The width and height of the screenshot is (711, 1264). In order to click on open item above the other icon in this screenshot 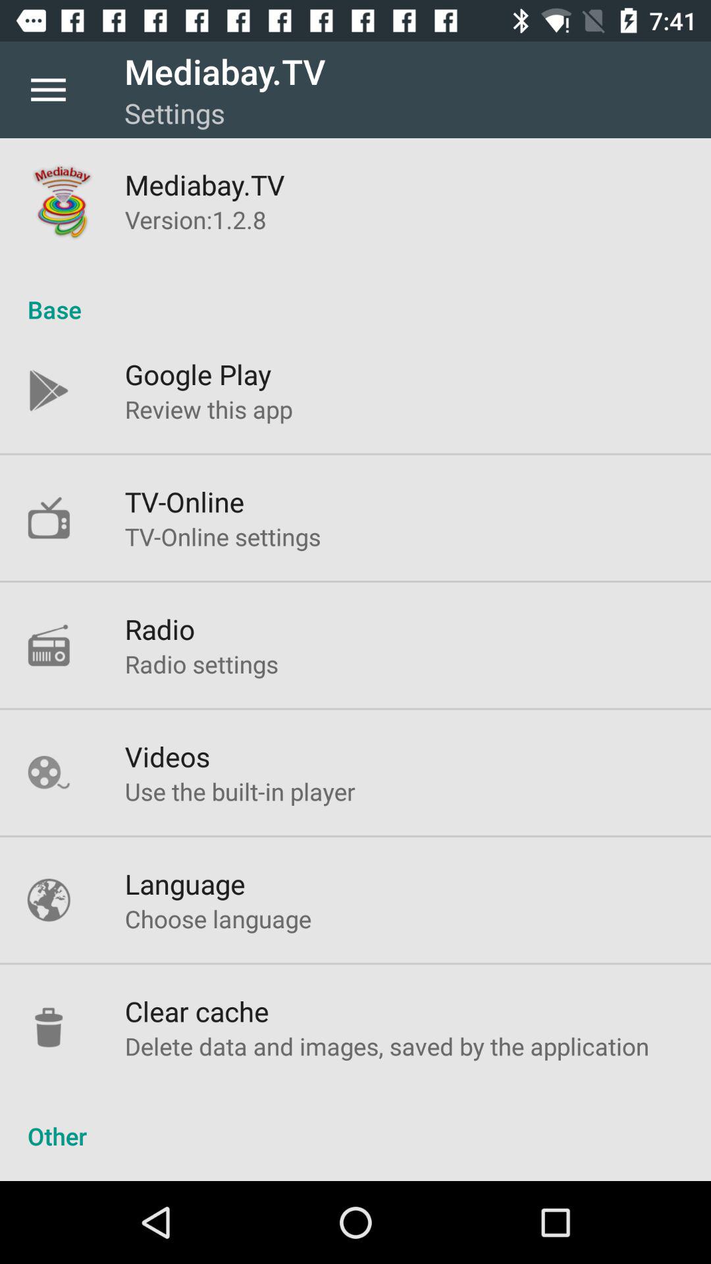, I will do `click(387, 1045)`.